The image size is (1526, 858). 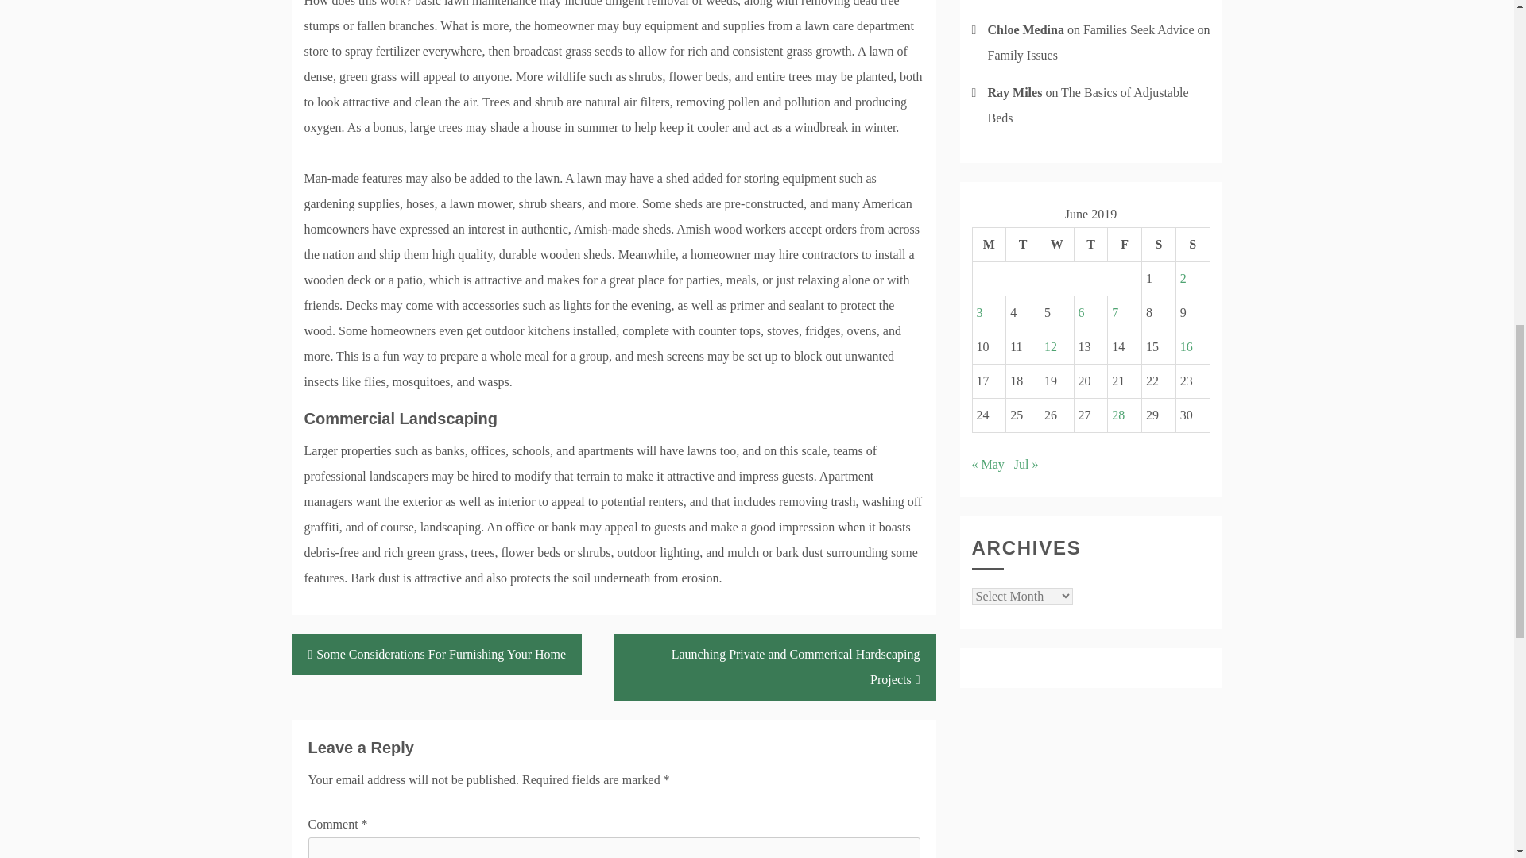 What do you see at coordinates (1056, 245) in the screenshot?
I see `Wednesday` at bounding box center [1056, 245].